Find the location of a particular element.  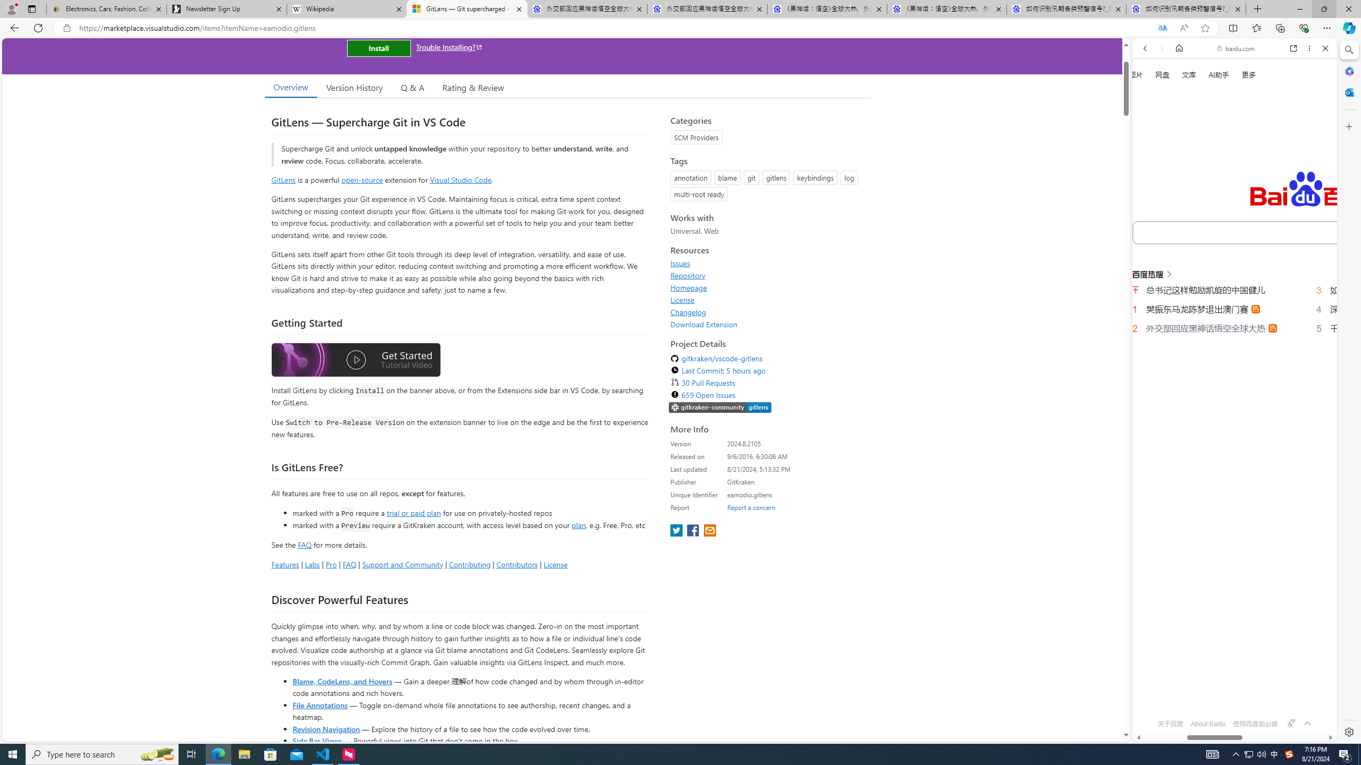

Cambridge Dictionary is located at coordinates (1230, 371).